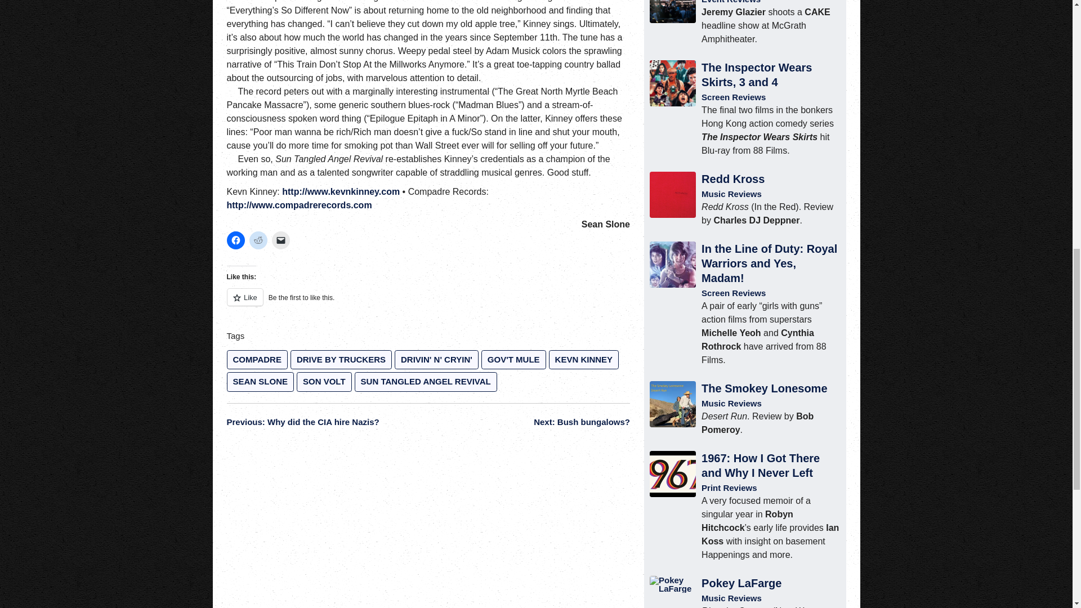  Describe the element at coordinates (427, 303) in the screenshot. I see `Like or Reblog` at that location.